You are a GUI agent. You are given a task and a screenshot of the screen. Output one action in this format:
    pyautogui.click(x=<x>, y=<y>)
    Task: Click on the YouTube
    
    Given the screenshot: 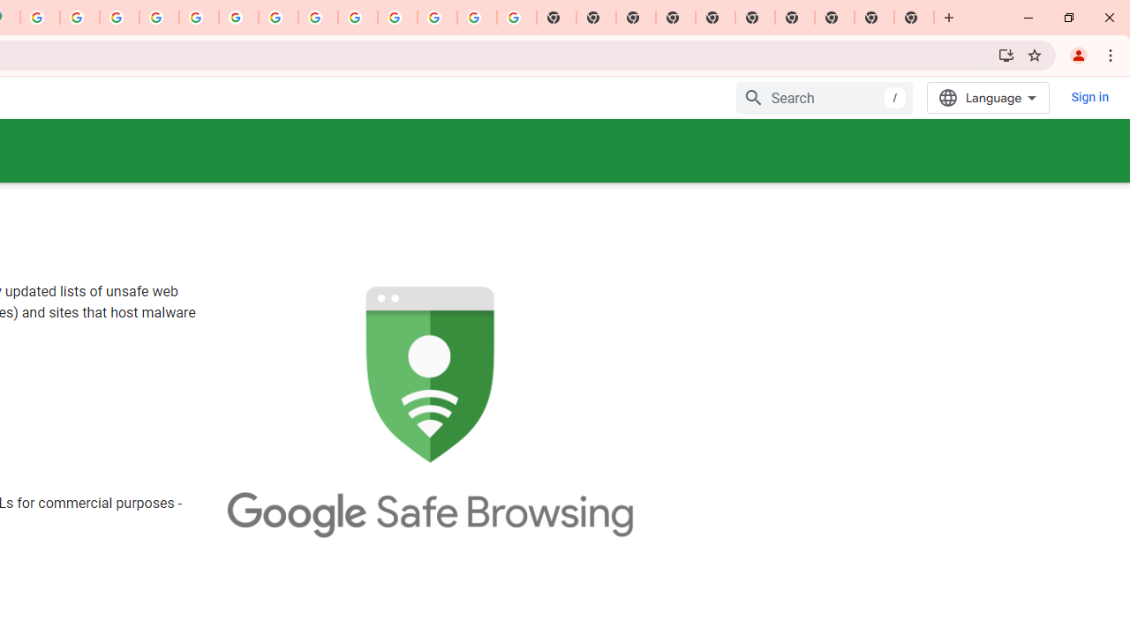 What is the action you would take?
    pyautogui.click(x=278, y=18)
    